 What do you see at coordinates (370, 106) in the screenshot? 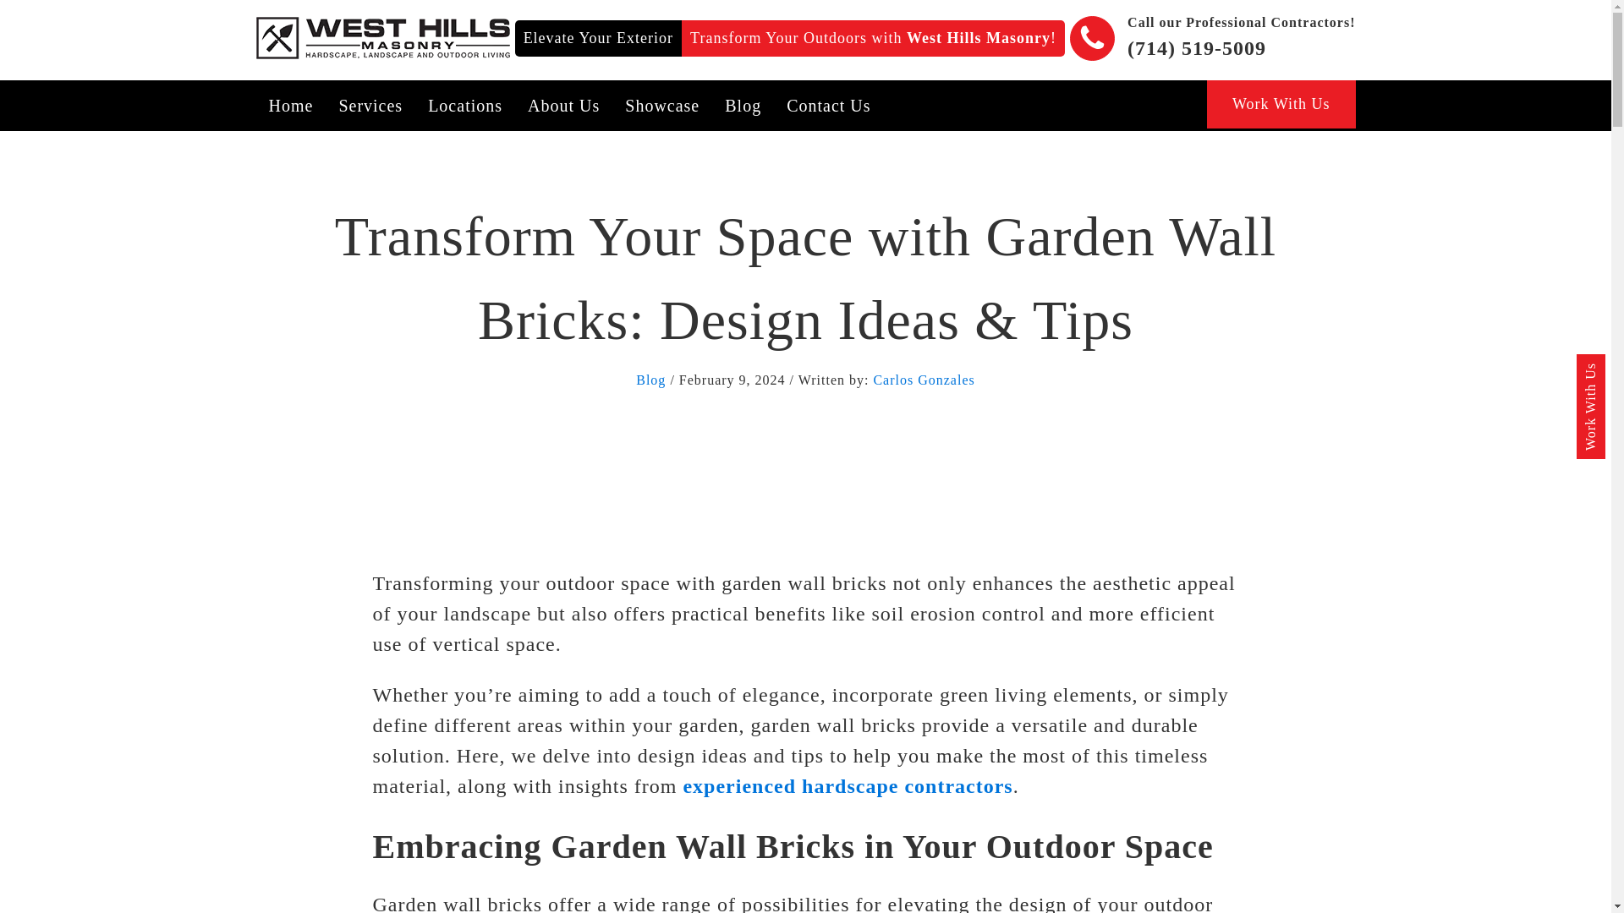
I see `Services` at bounding box center [370, 106].